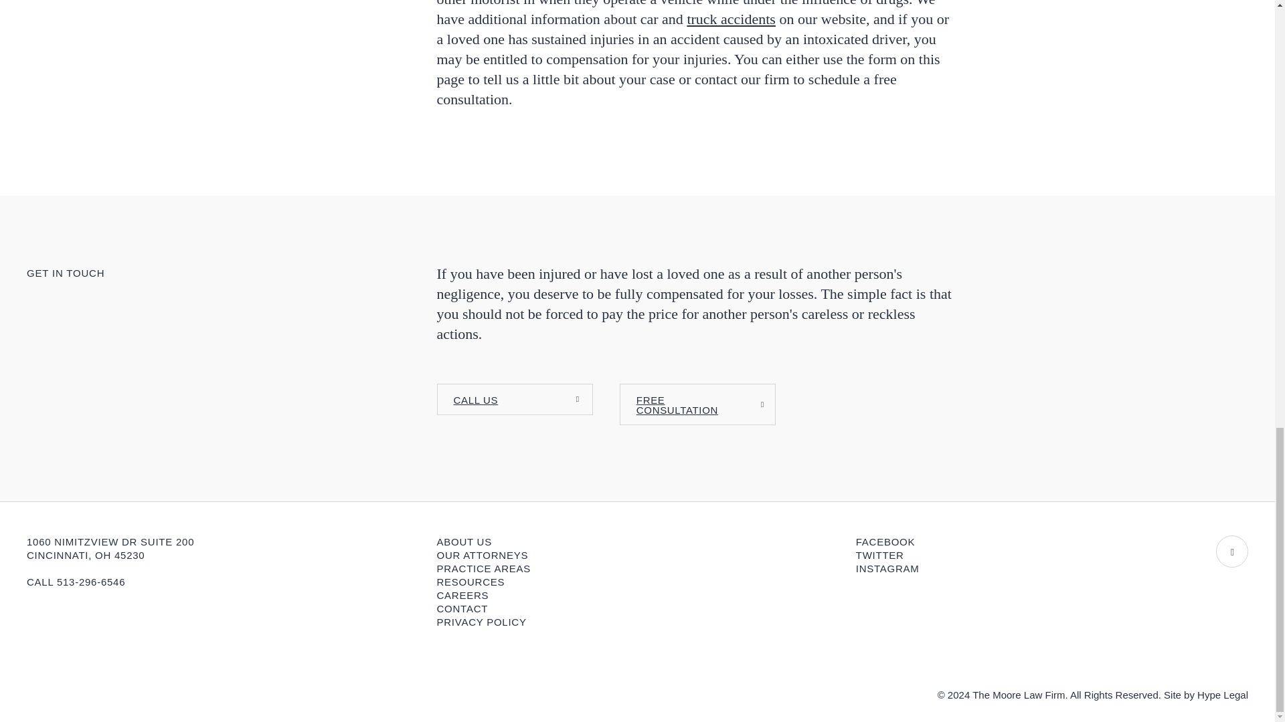 The image size is (1285, 722). What do you see at coordinates (482, 555) in the screenshot?
I see `OUR ATTORNEYS` at bounding box center [482, 555].